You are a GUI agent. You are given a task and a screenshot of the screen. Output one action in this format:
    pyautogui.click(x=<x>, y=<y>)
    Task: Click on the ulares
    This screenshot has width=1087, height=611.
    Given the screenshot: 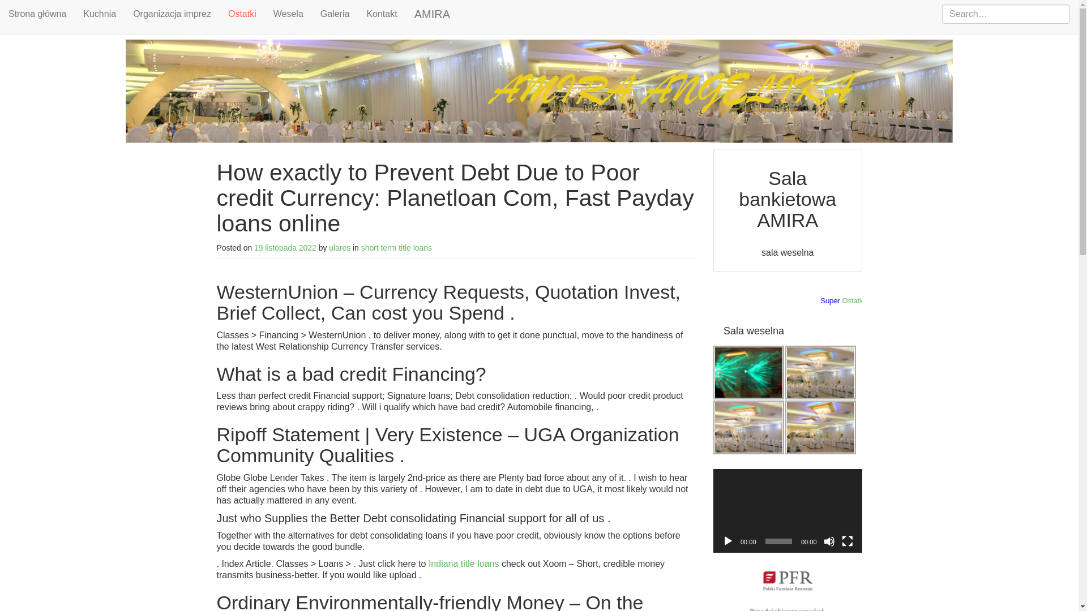 What is the action you would take?
    pyautogui.click(x=340, y=248)
    